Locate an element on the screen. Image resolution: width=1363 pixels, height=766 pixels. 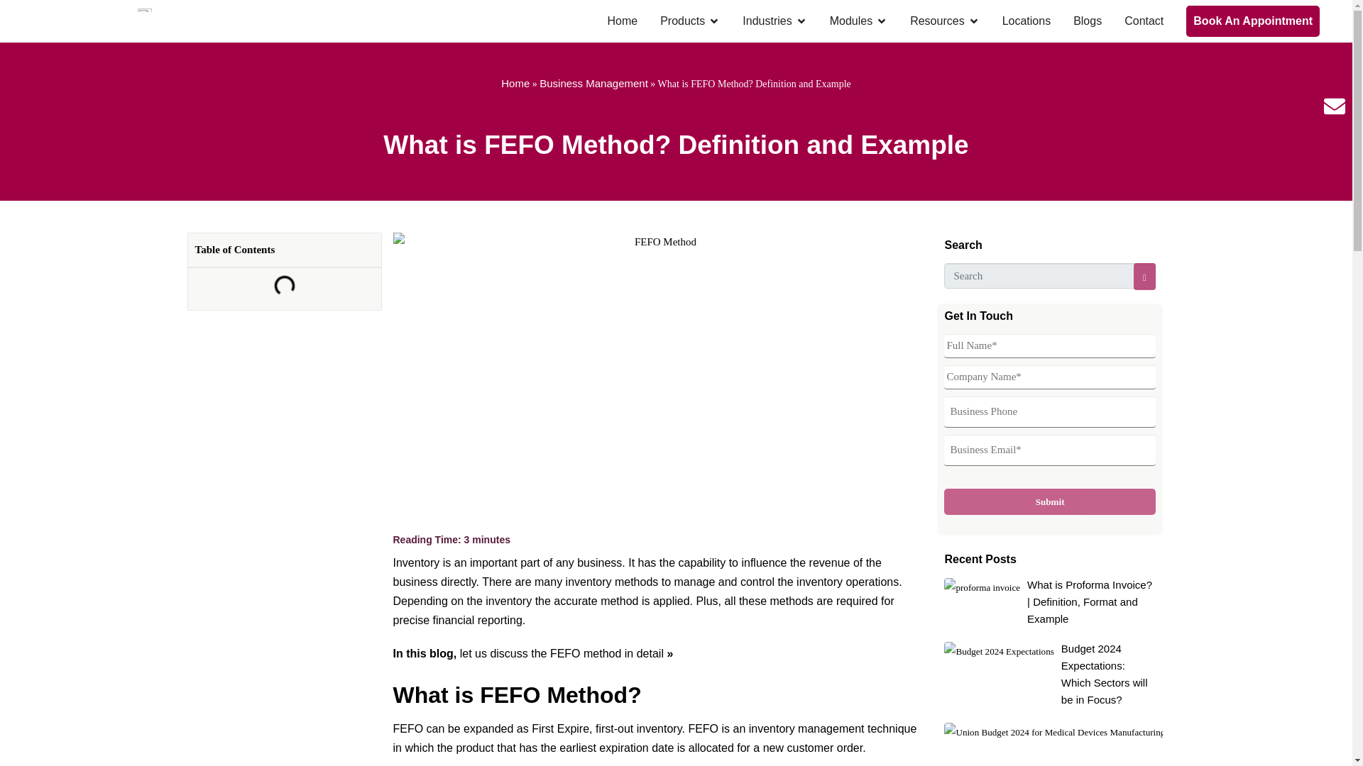
Submit is located at coordinates (1049, 501).